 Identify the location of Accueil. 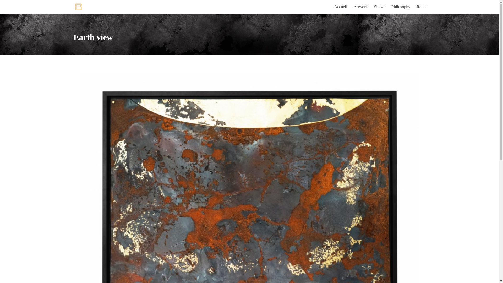
(341, 7).